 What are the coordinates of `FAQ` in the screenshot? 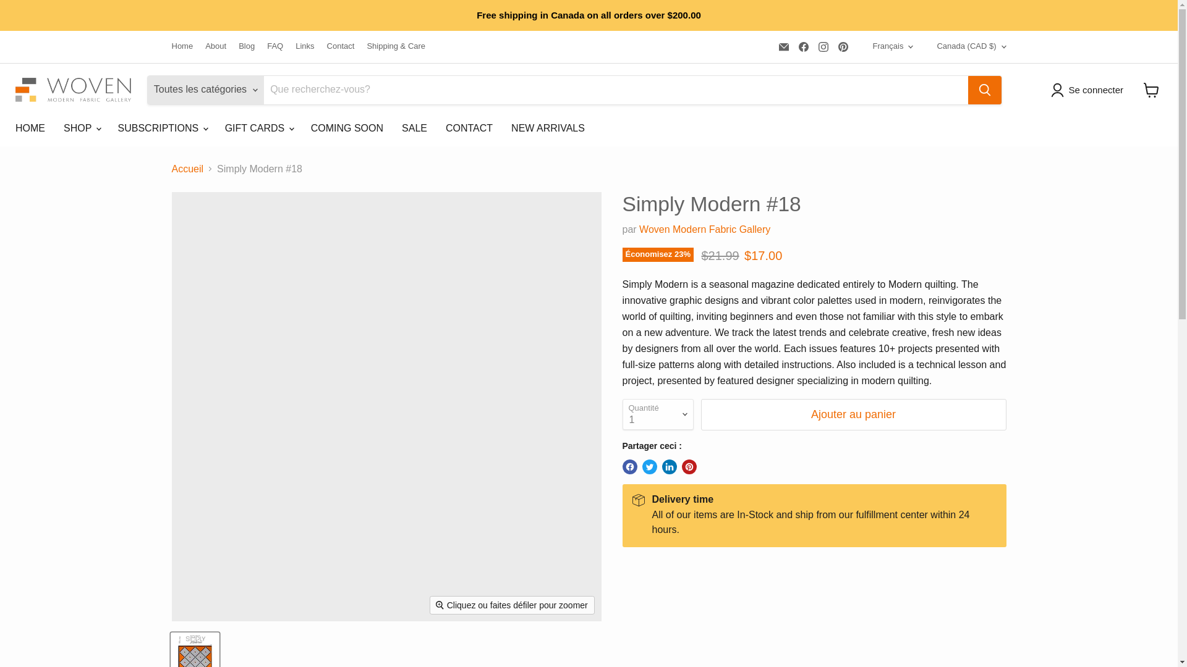 It's located at (275, 47).